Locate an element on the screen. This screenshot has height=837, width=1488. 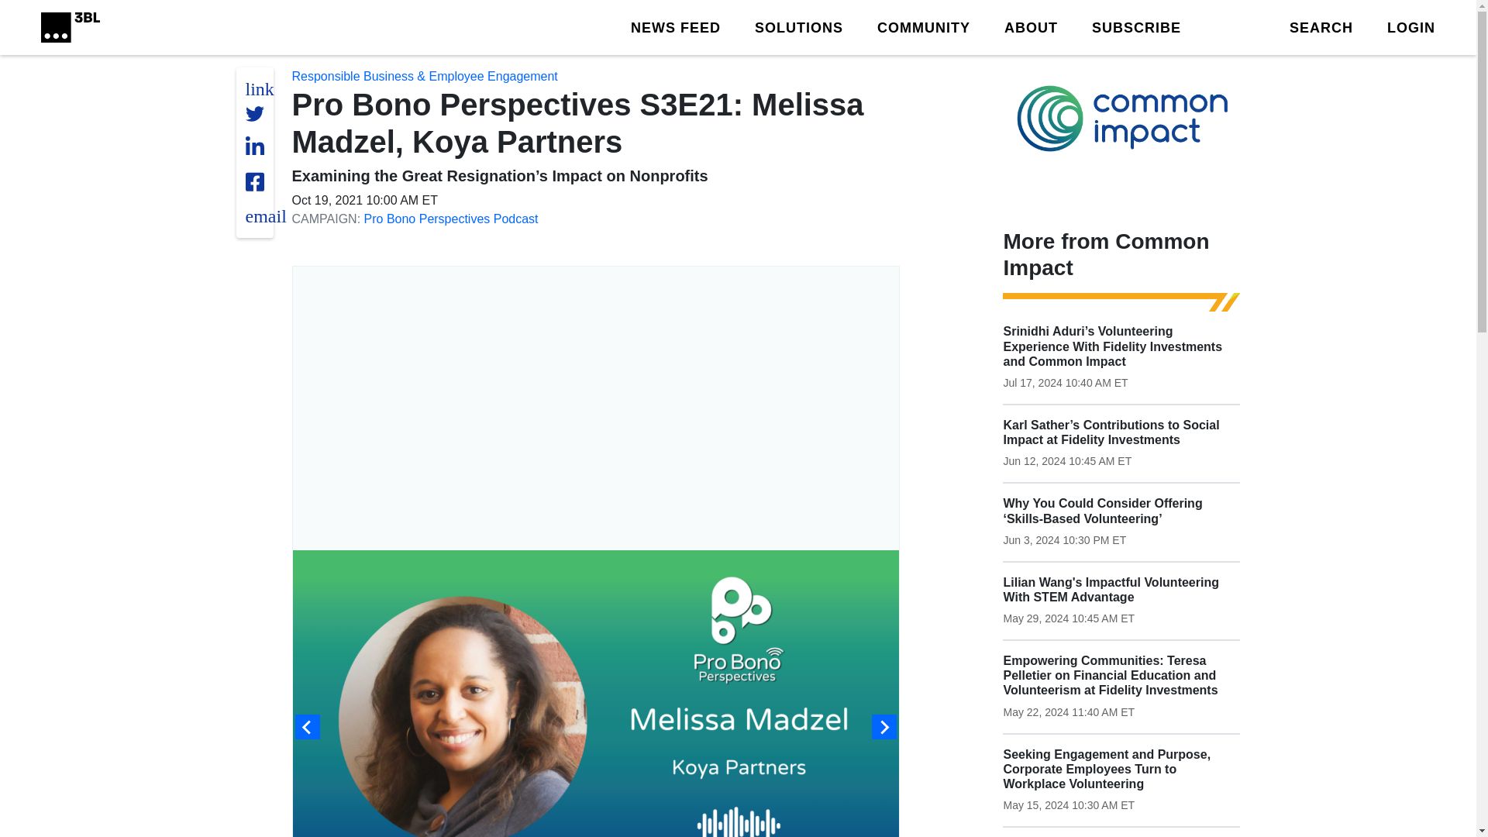
link to 3 B L Media's Twitter is located at coordinates (259, 88).